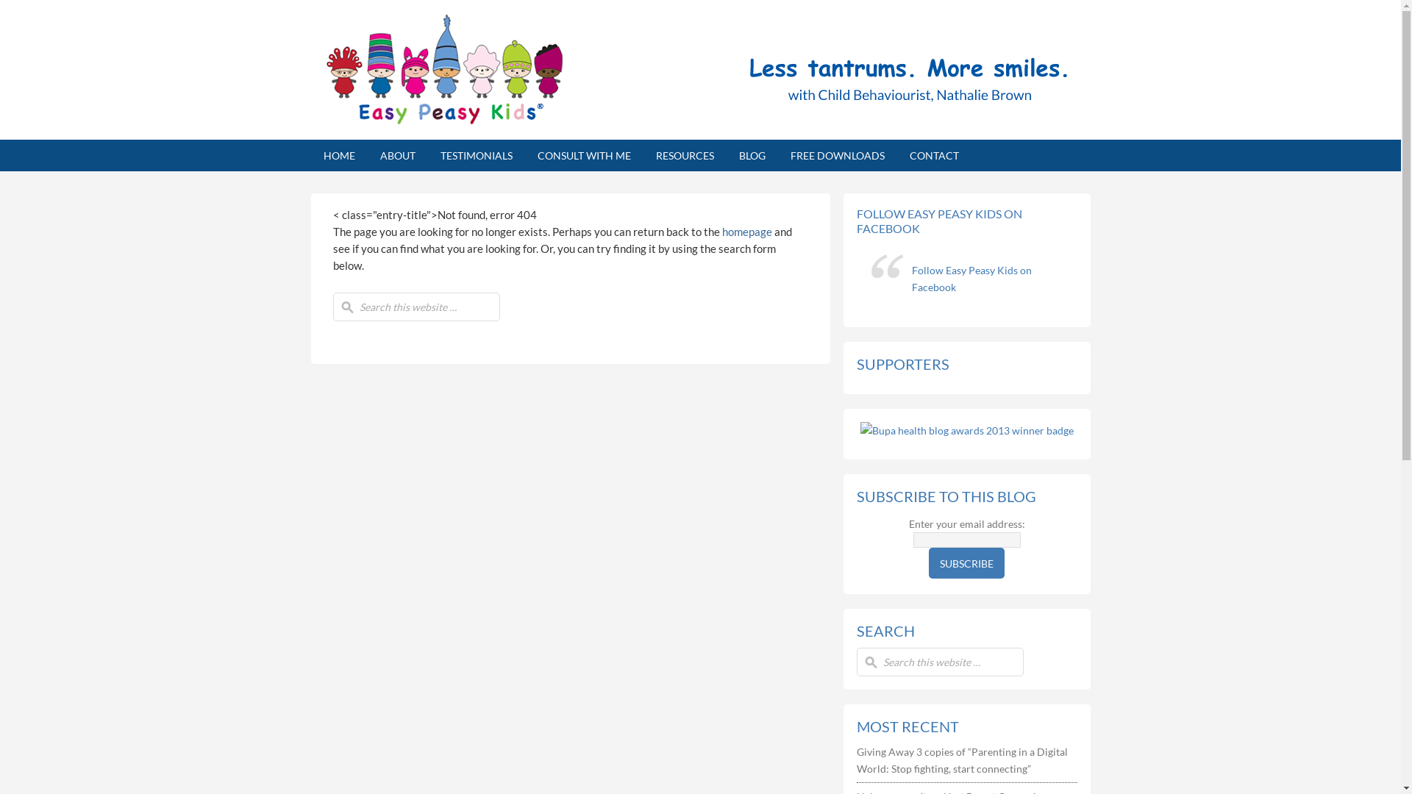 The width and height of the screenshot is (1412, 794). What do you see at coordinates (446, 70) in the screenshot?
I see `EASY PEASY KIDS` at bounding box center [446, 70].